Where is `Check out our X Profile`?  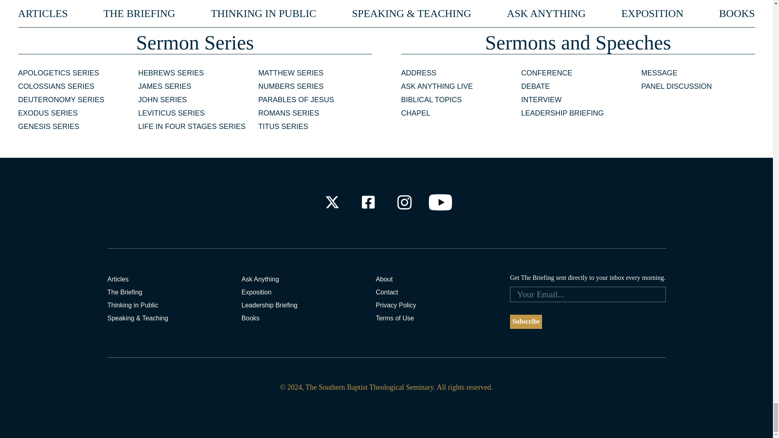 Check out our X Profile is located at coordinates (332, 202).